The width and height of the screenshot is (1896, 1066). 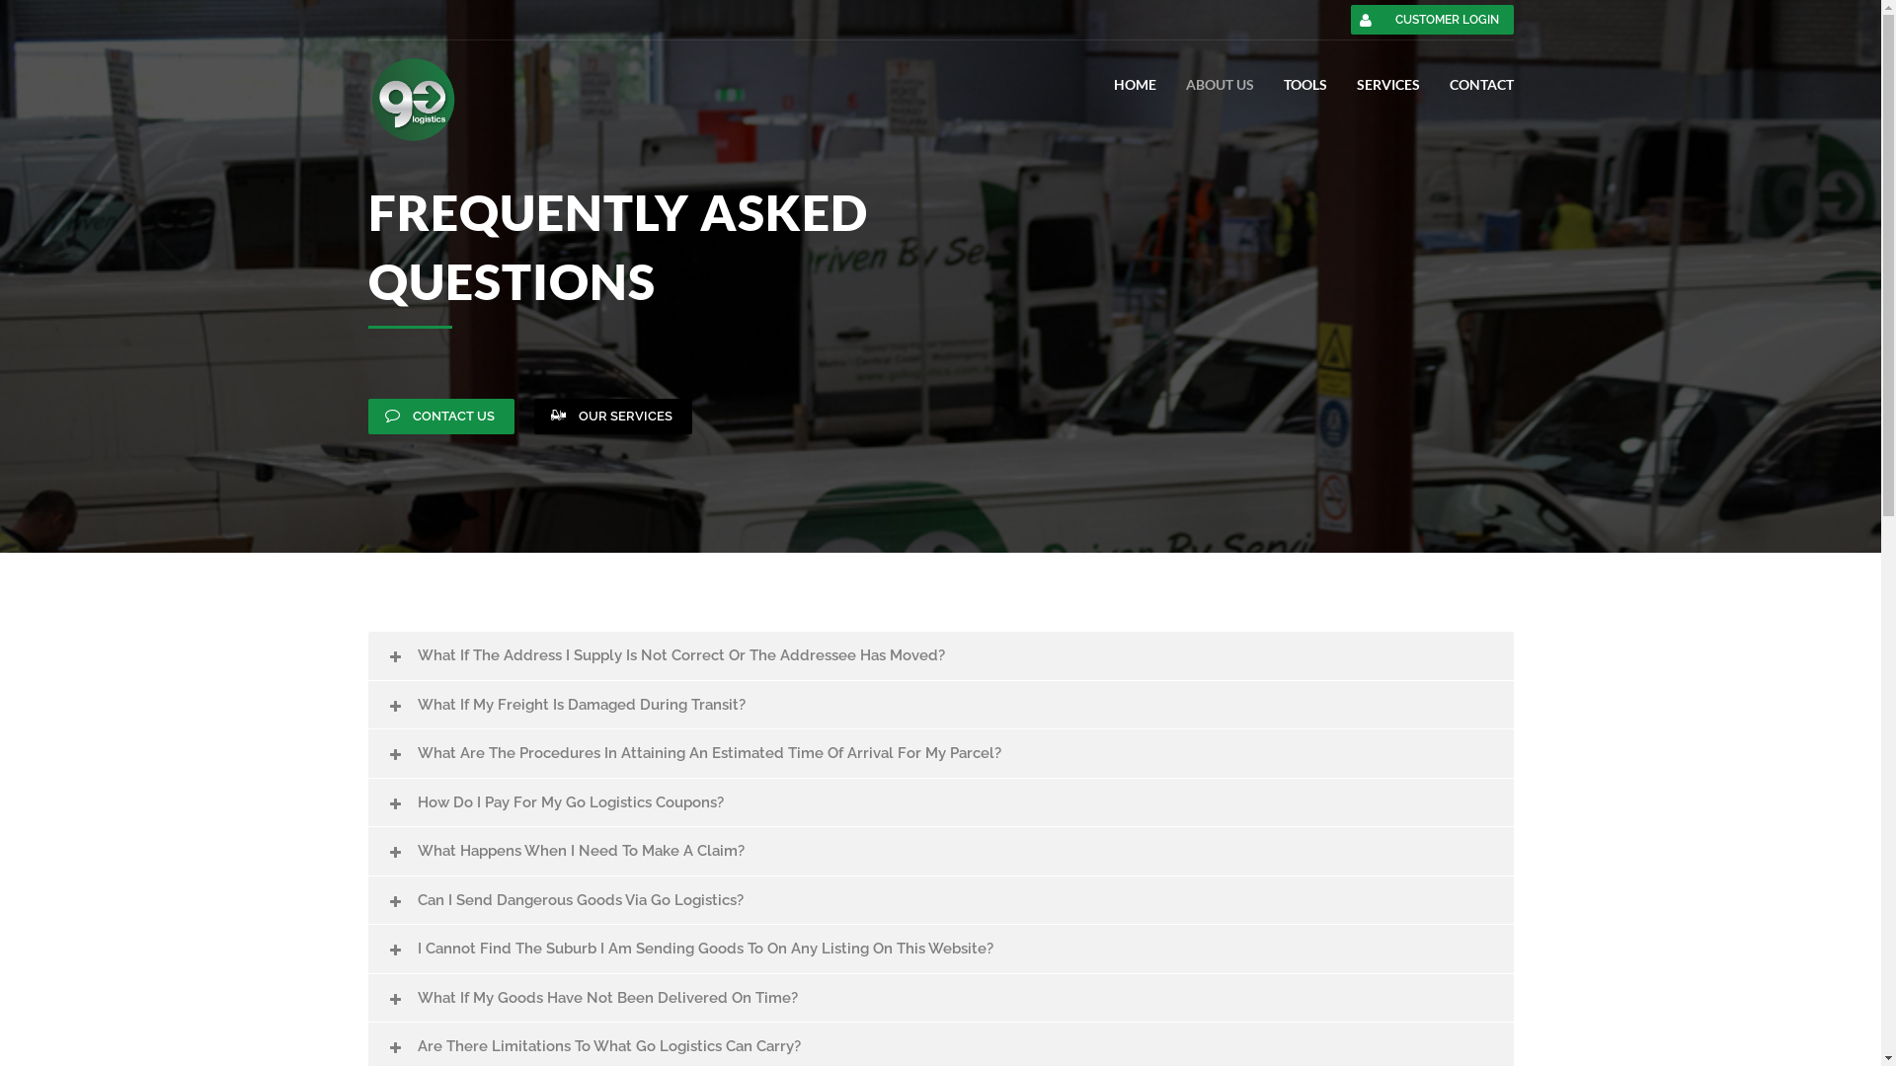 I want to click on SERVICES, so click(x=1388, y=85).